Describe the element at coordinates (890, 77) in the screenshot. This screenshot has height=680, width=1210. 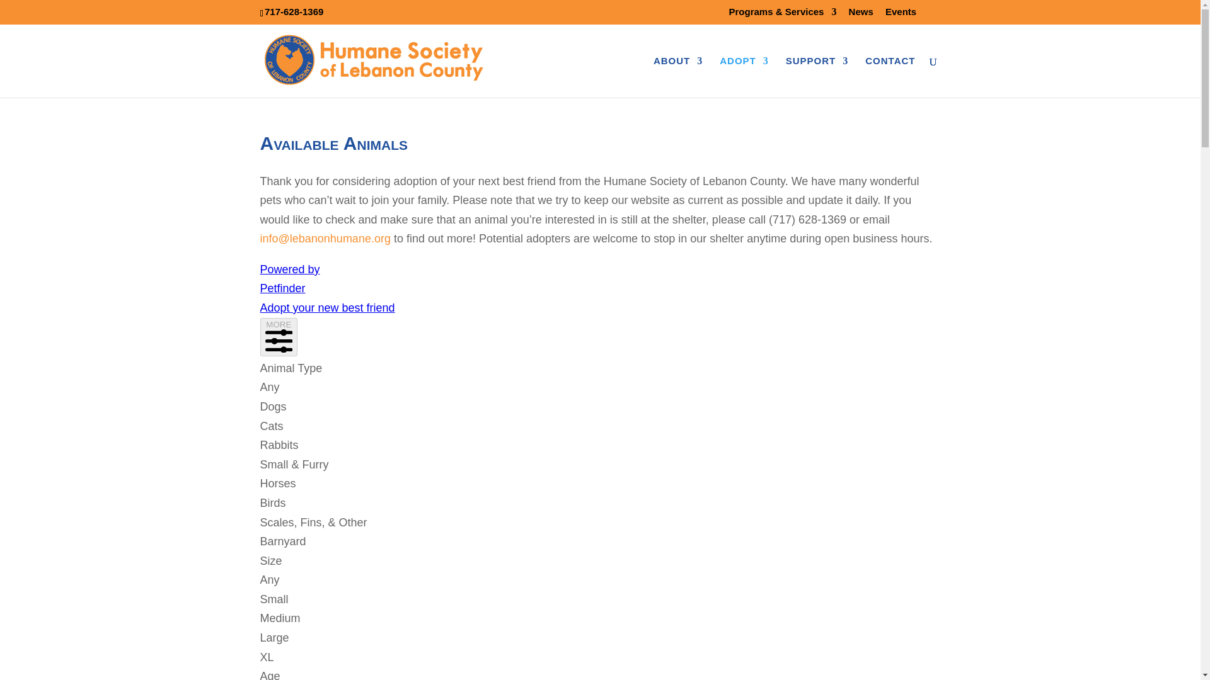
I see `CONTACT` at that location.